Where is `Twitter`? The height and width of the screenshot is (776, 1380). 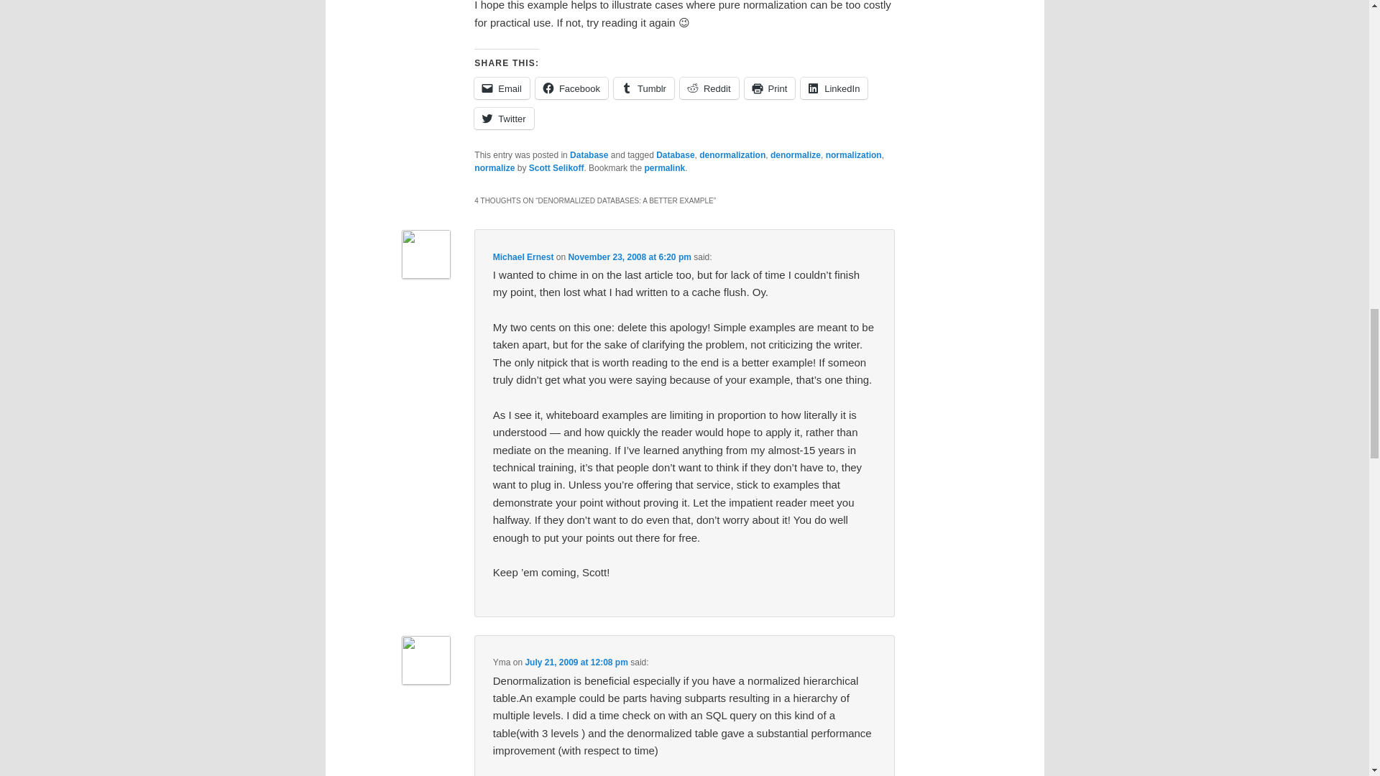
Twitter is located at coordinates (503, 119).